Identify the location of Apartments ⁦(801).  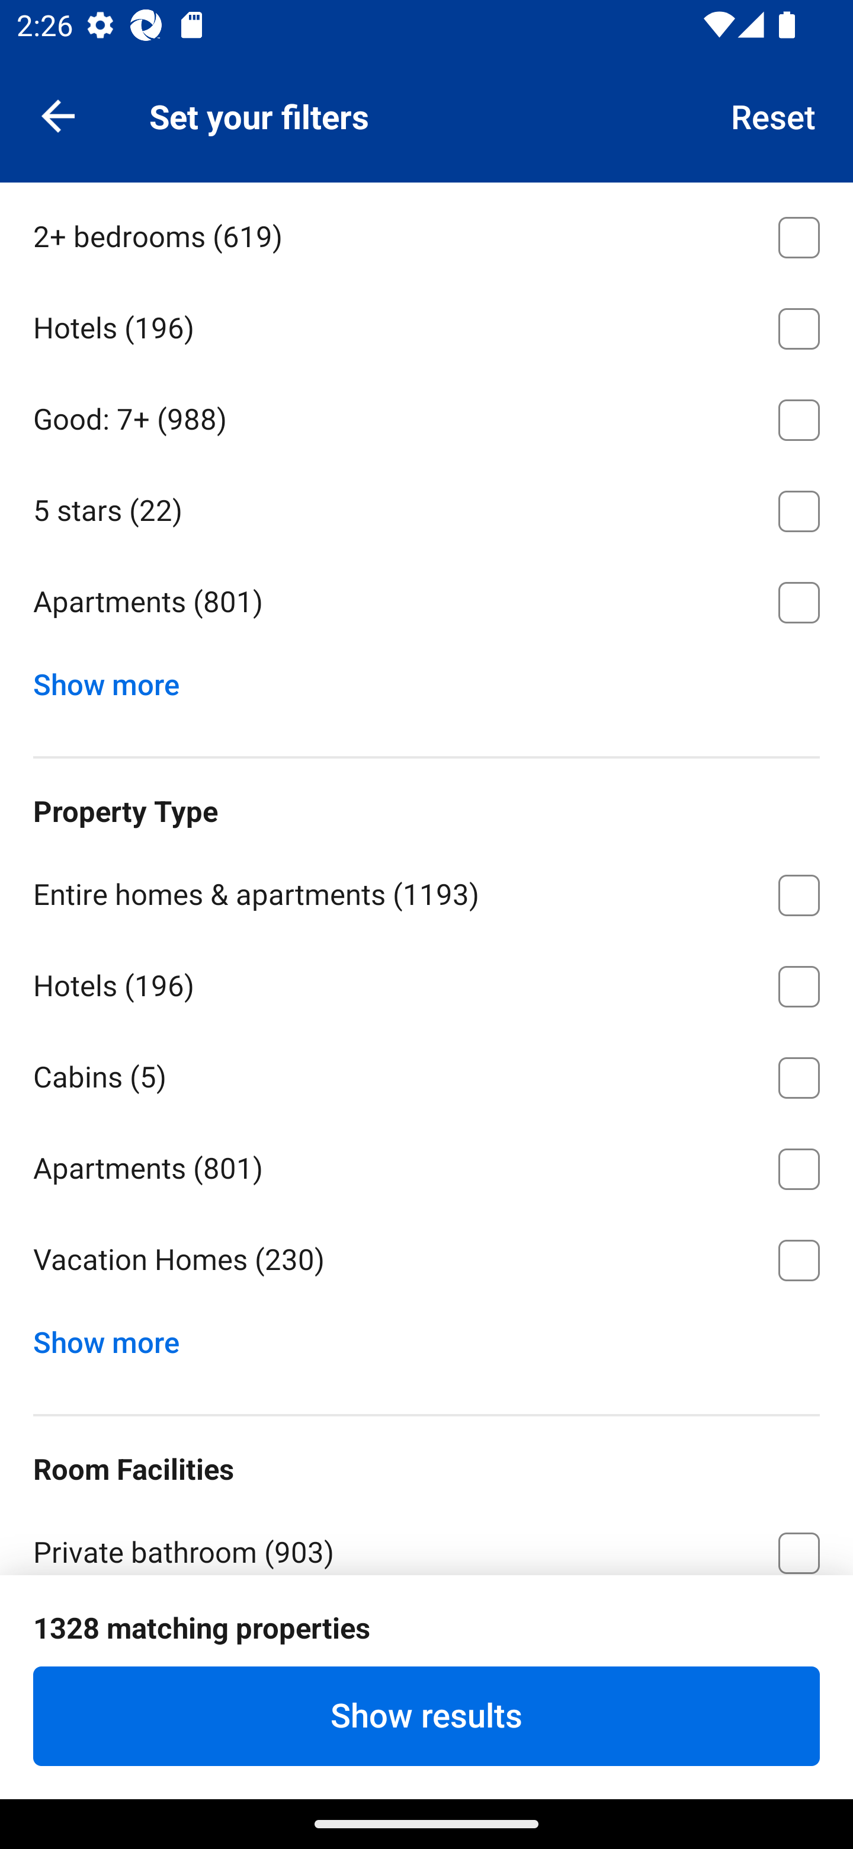
(426, 1165).